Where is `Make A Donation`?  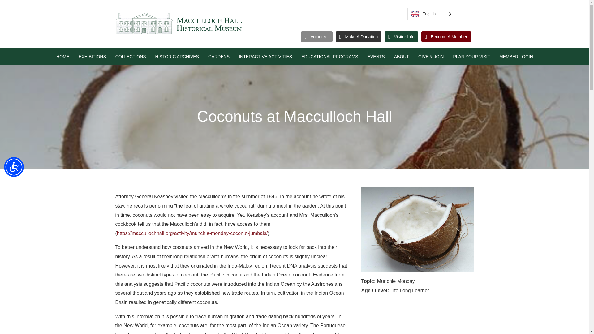 Make A Donation is located at coordinates (358, 36).